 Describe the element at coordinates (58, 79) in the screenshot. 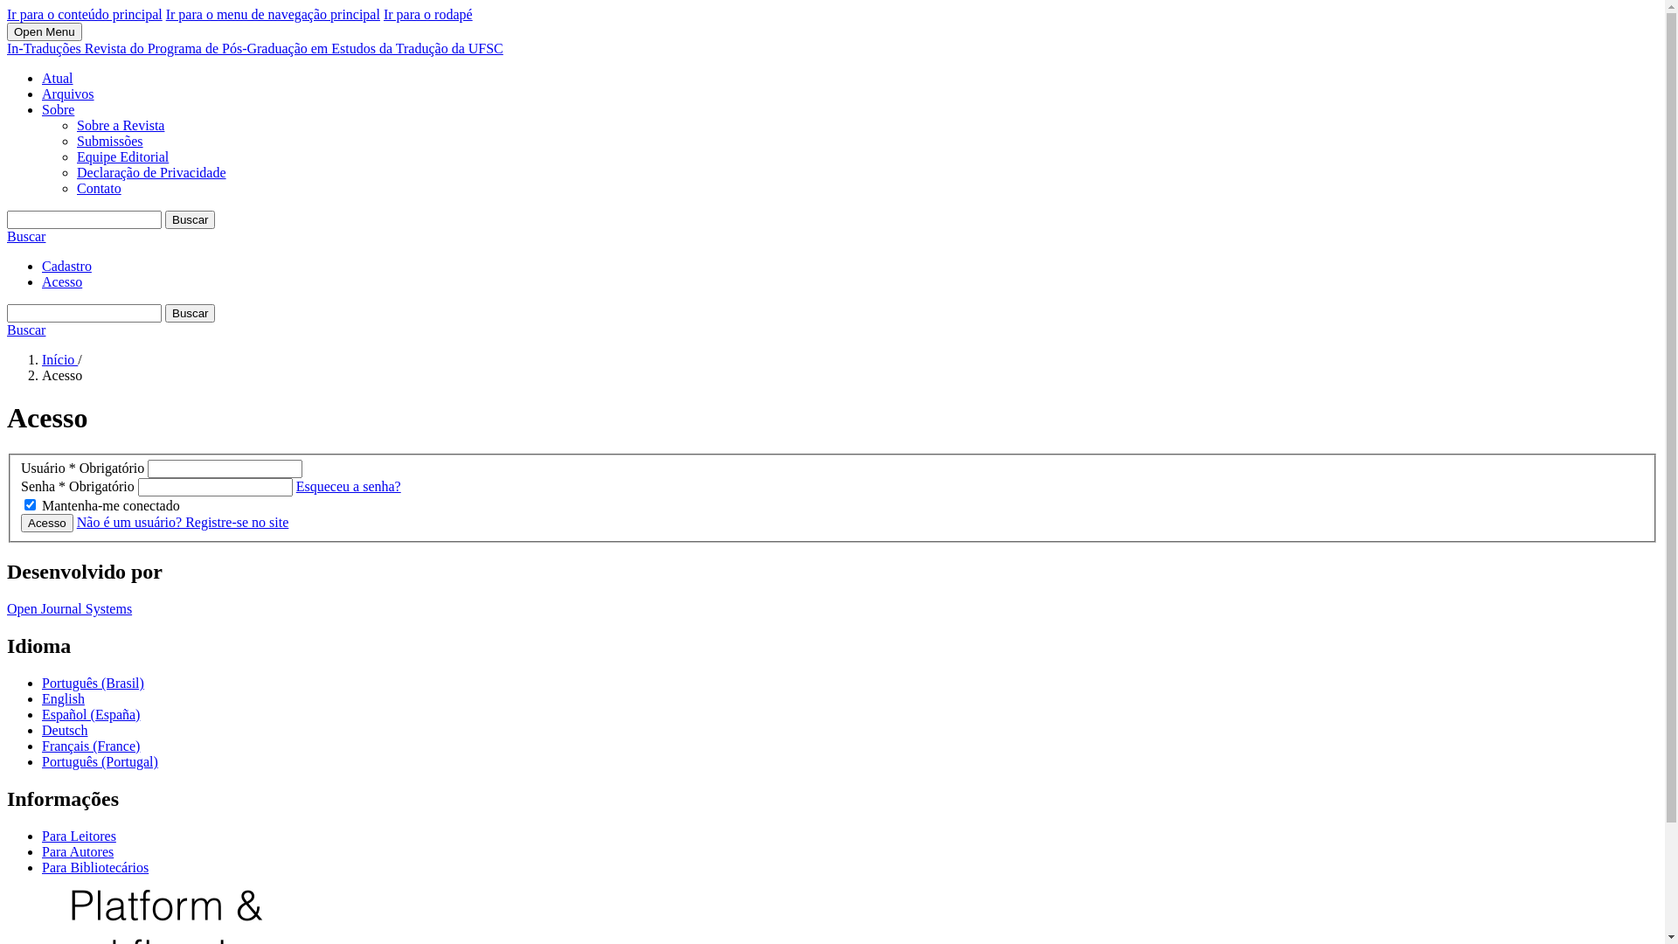

I see `Atual` at that location.